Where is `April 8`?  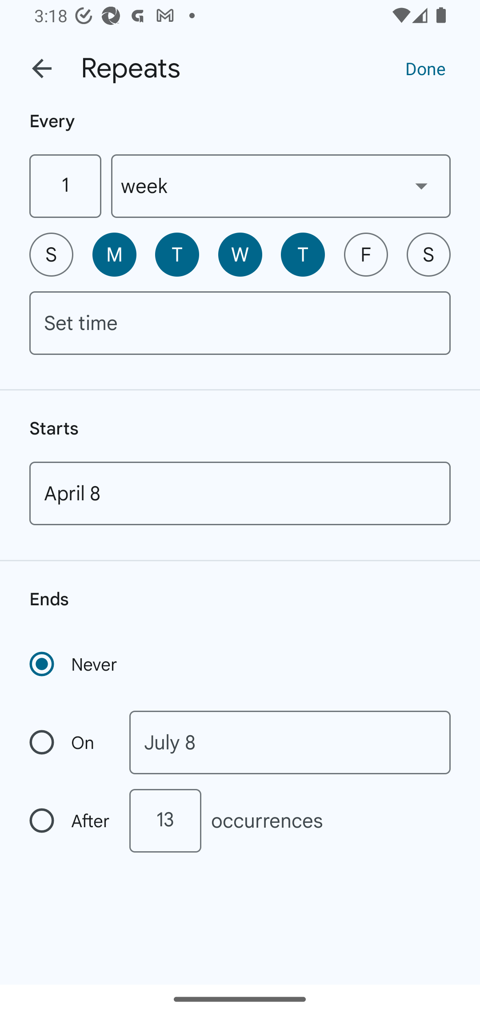 April 8 is located at coordinates (240, 493).